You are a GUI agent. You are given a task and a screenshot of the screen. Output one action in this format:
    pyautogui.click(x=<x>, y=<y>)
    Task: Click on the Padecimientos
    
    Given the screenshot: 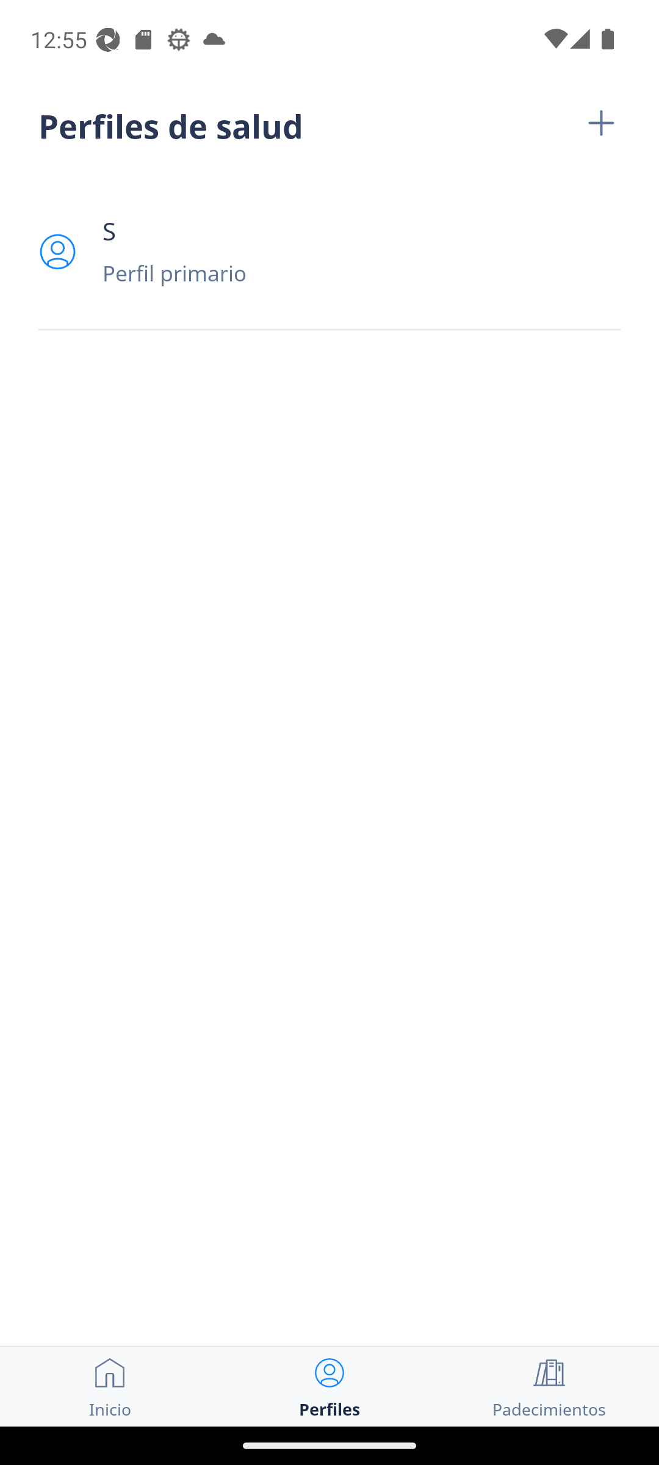 What is the action you would take?
    pyautogui.click(x=549, y=1387)
    